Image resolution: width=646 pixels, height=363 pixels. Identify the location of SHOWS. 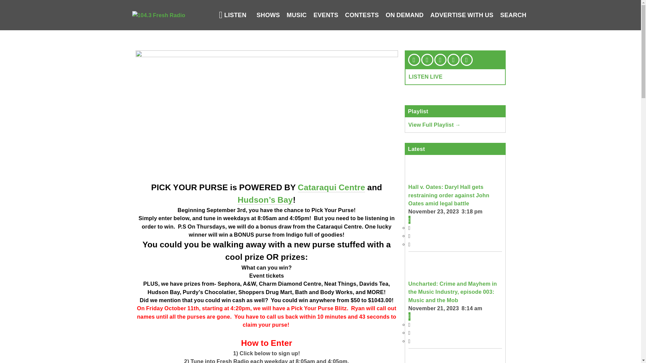
(268, 15).